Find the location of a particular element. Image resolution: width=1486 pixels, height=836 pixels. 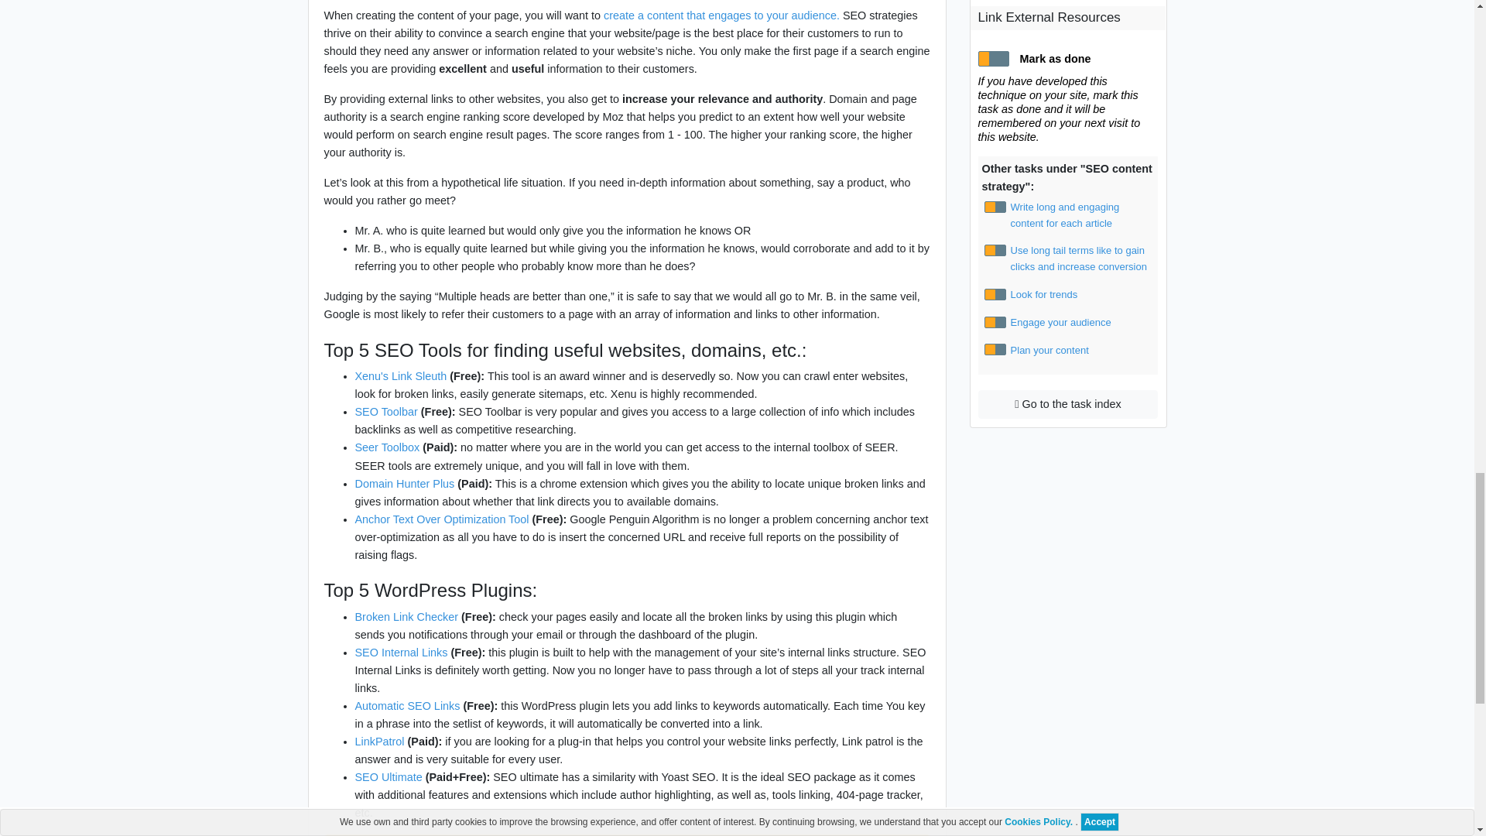

Anchor Text Over Optimization Tool is located at coordinates (441, 519).